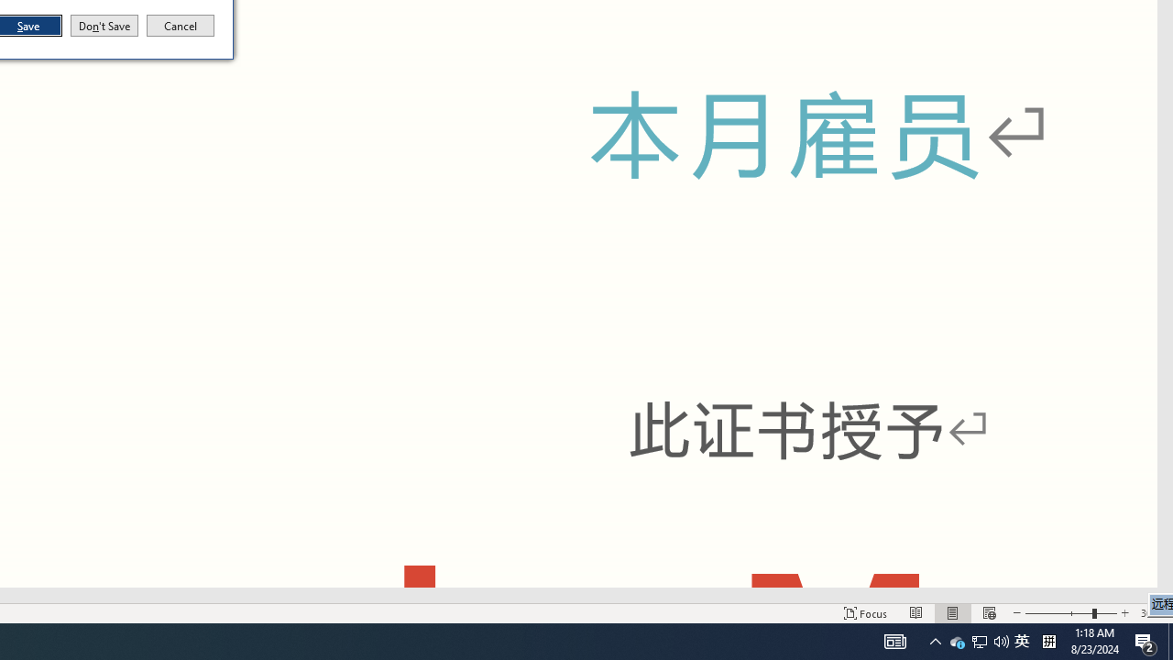 The width and height of the screenshot is (1173, 660). I want to click on Notification Chevron, so click(935, 642).